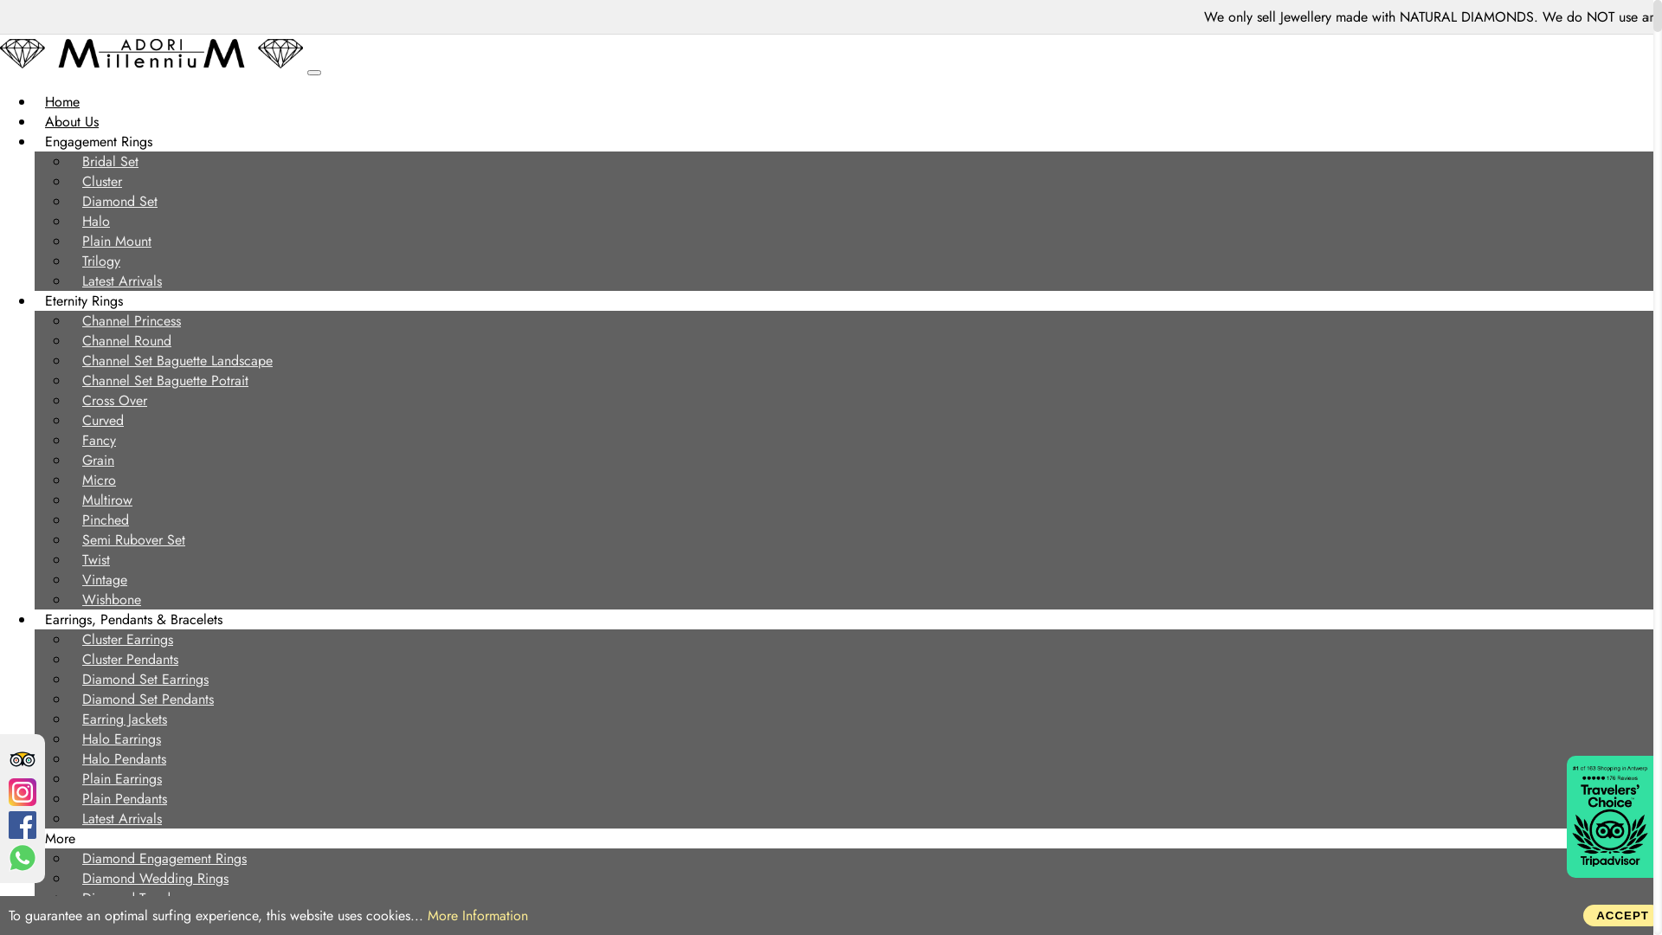  What do you see at coordinates (121, 739) in the screenshot?
I see `Halo Earrings` at bounding box center [121, 739].